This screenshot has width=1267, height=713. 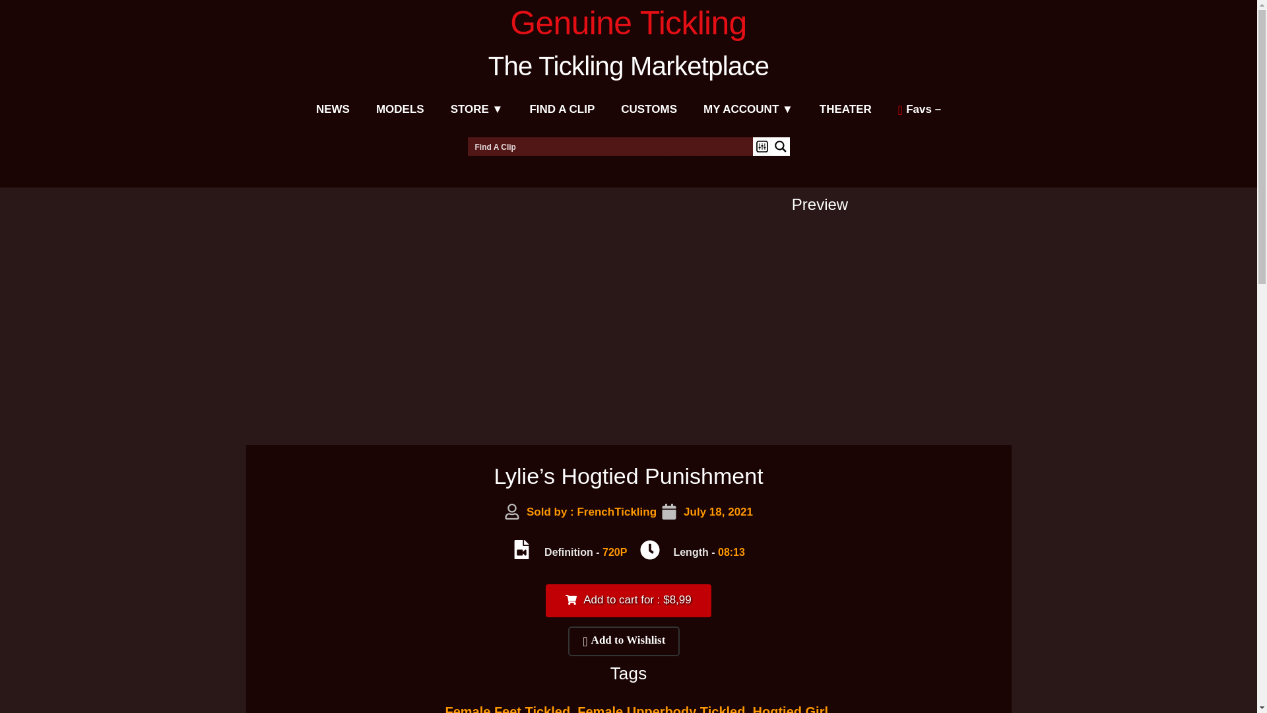 I want to click on NEWS, so click(x=333, y=110).